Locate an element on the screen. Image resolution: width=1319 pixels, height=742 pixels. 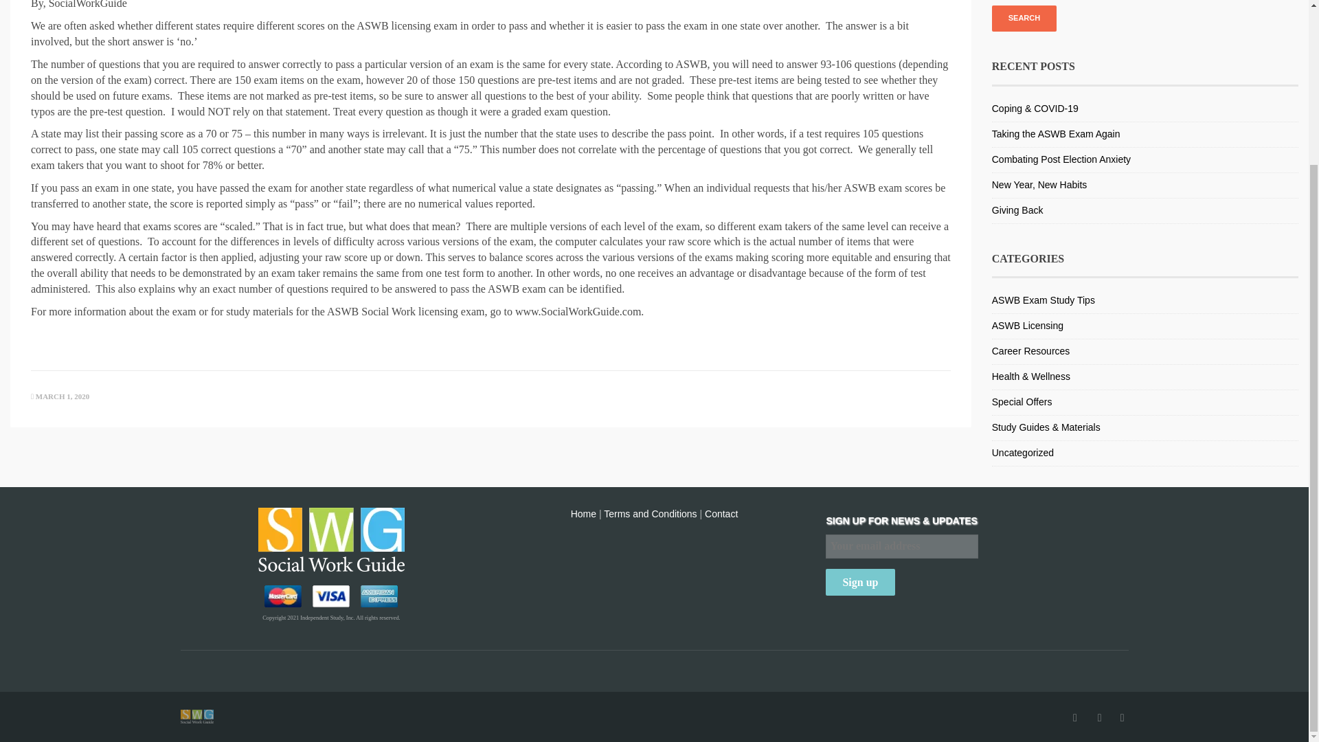
Uncategorized is located at coordinates (1022, 453).